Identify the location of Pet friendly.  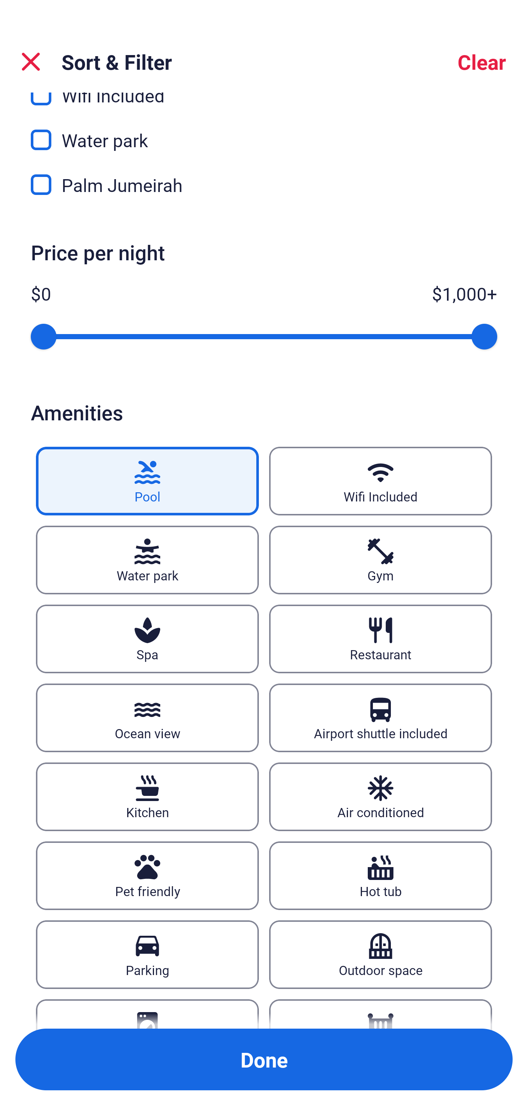
(147, 875).